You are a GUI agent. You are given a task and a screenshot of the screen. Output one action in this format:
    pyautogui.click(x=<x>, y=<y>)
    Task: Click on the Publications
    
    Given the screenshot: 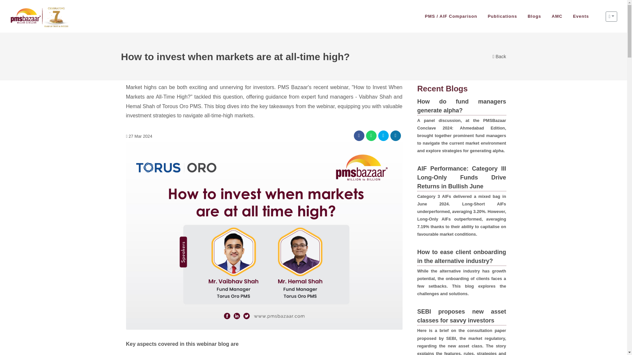 What is the action you would take?
    pyautogui.click(x=502, y=16)
    